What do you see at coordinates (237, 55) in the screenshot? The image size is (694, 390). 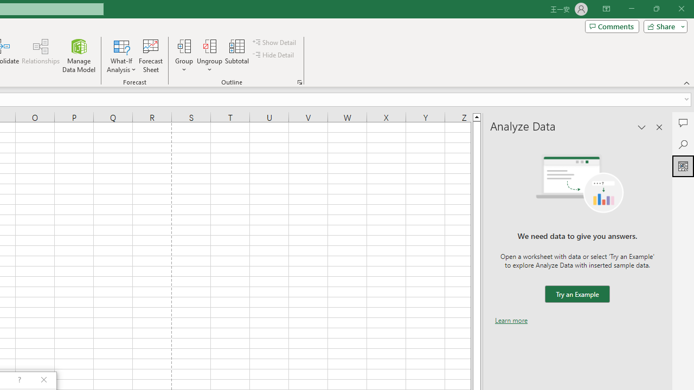 I see `Subtotal` at bounding box center [237, 55].